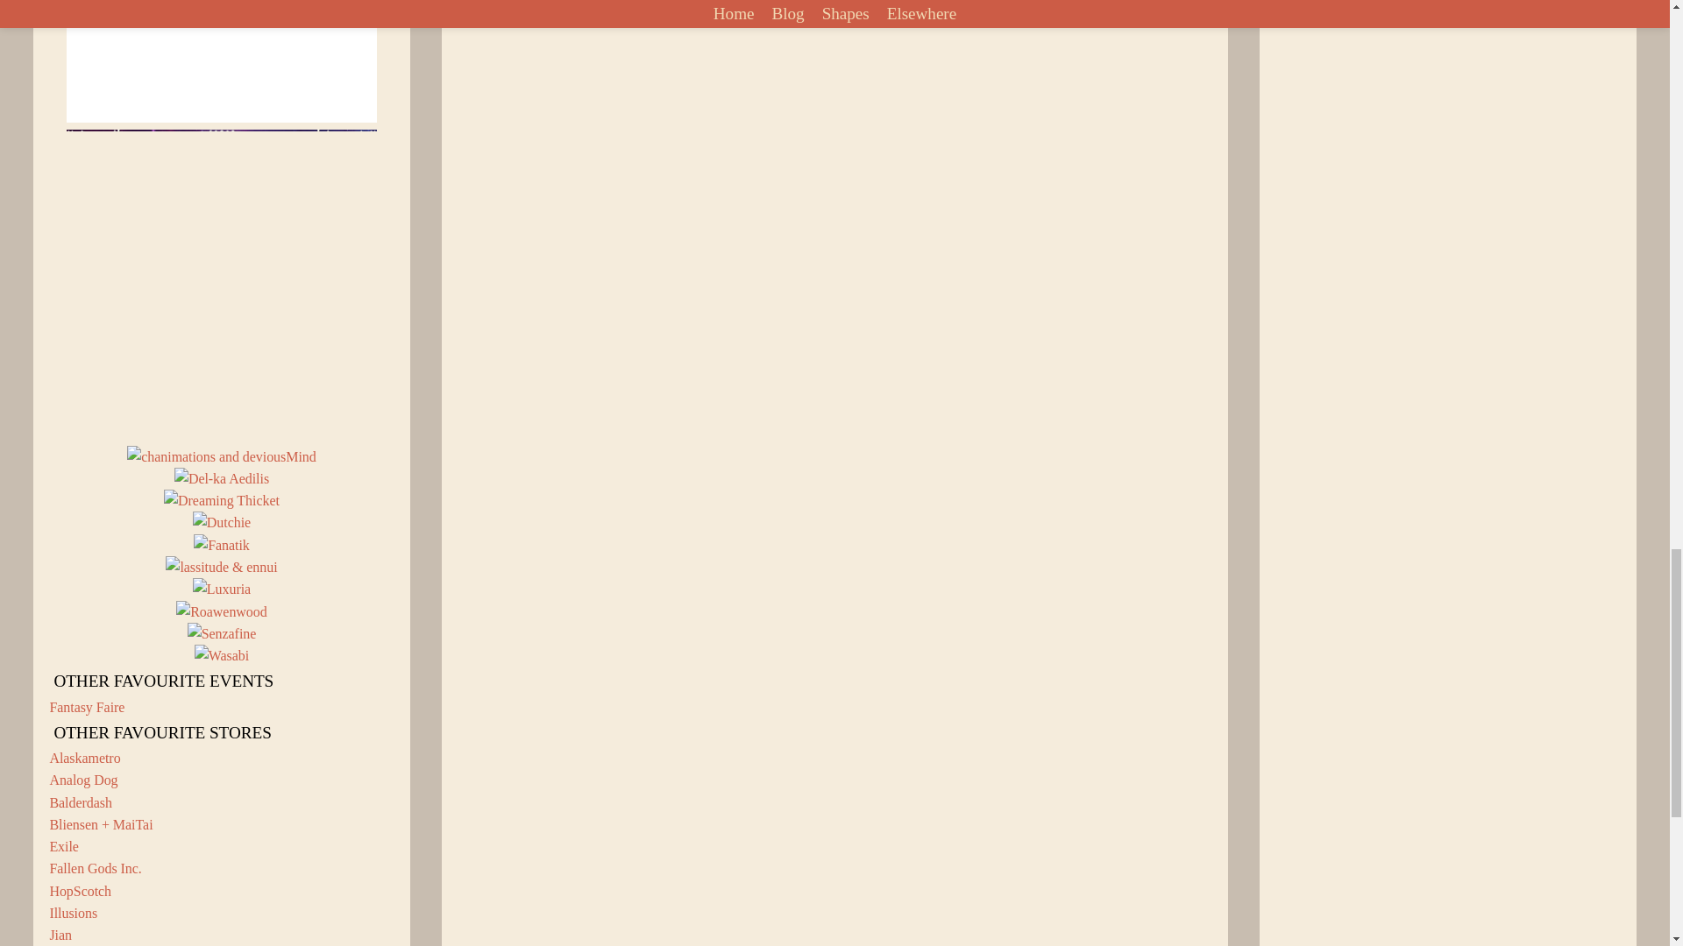 The height and width of the screenshot is (946, 1683). I want to click on Adam n Eve, so click(222, 61).